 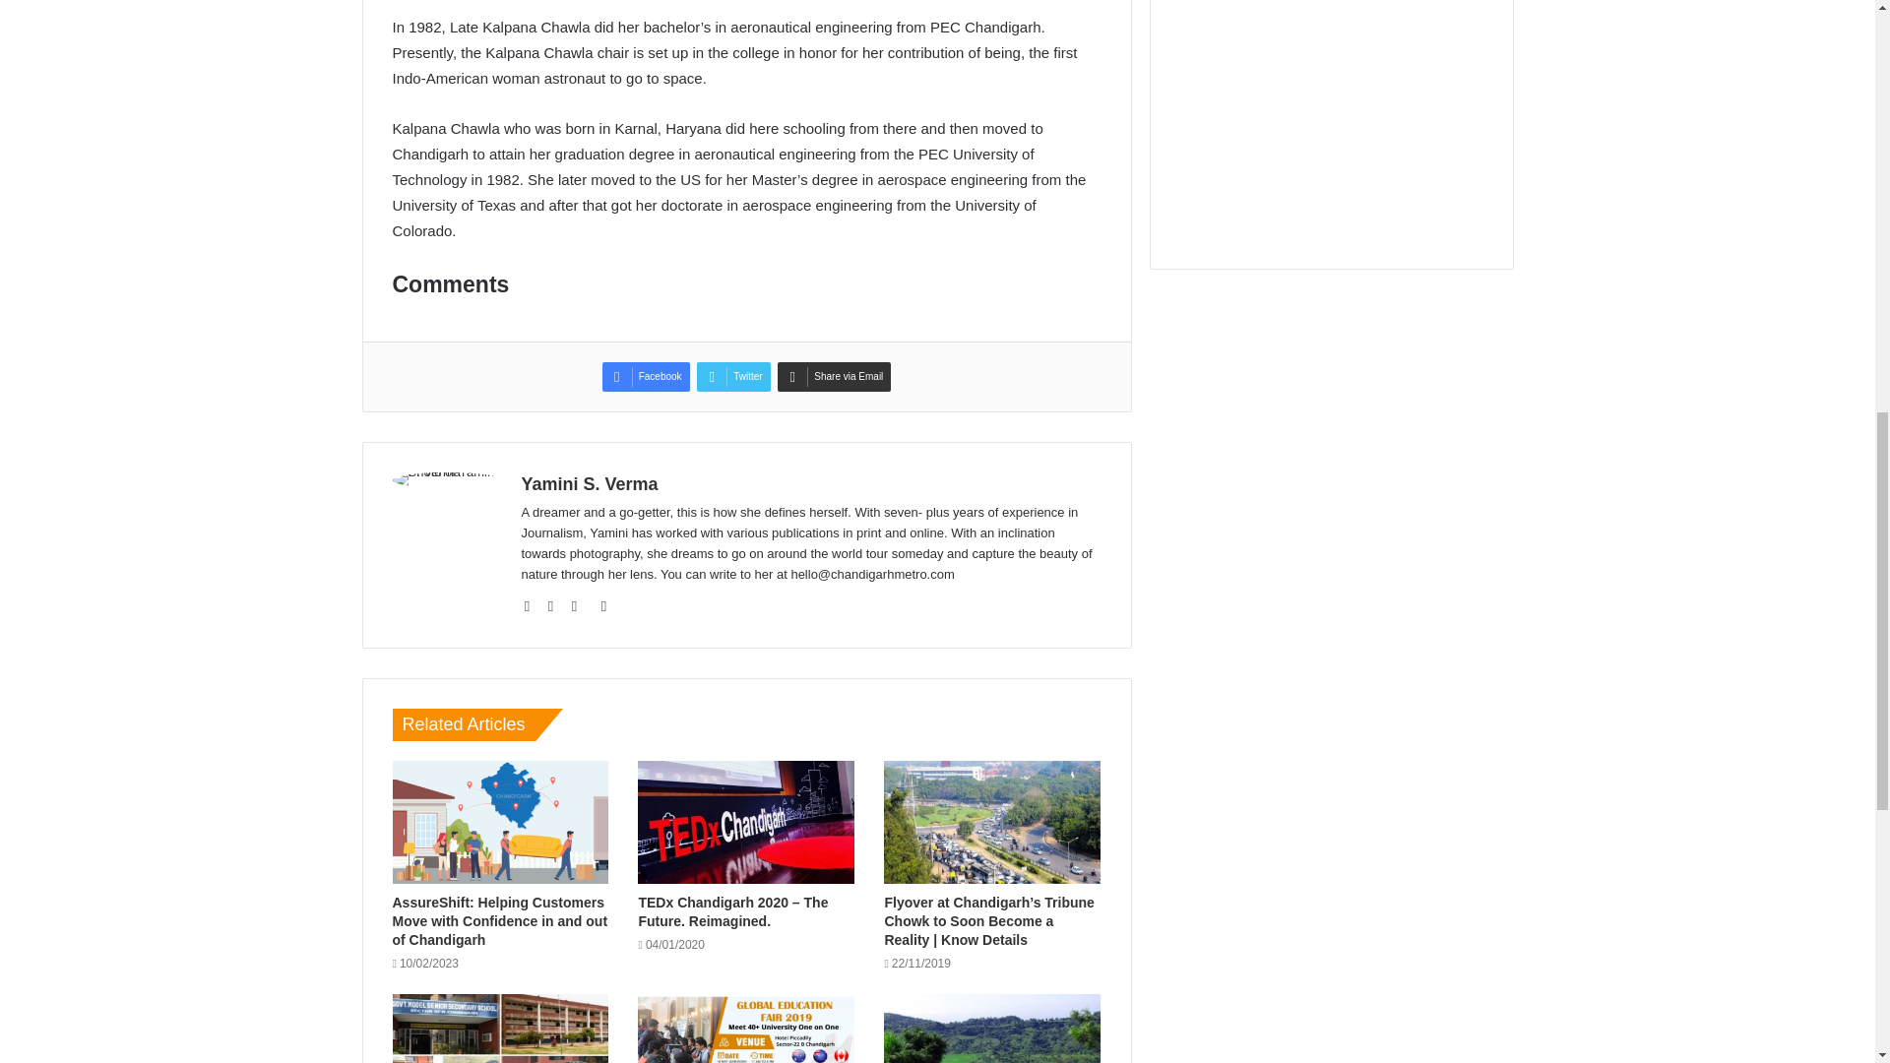 What do you see at coordinates (833, 377) in the screenshot?
I see `Share via Email` at bounding box center [833, 377].